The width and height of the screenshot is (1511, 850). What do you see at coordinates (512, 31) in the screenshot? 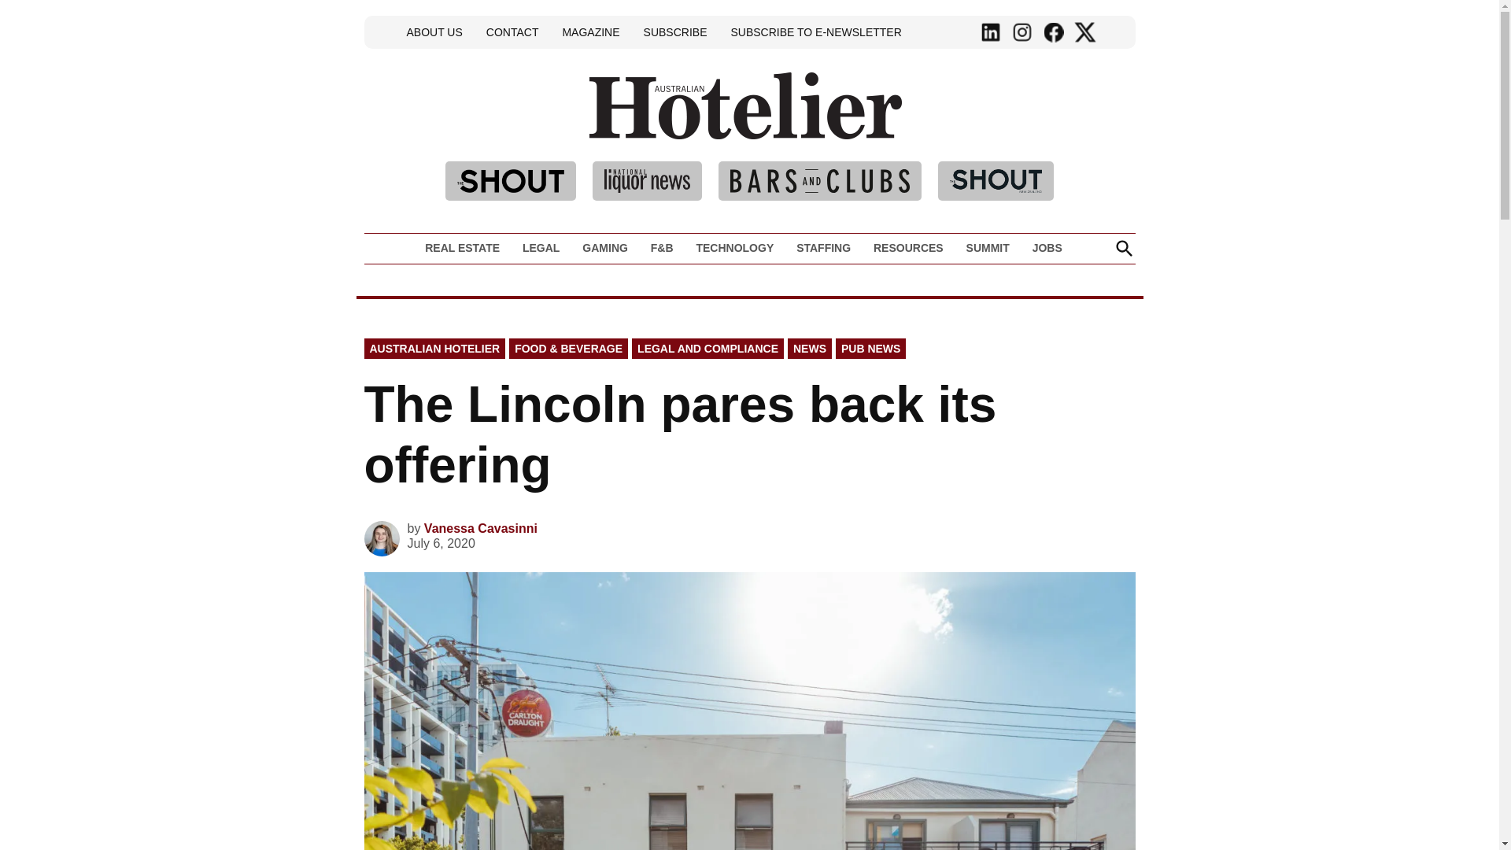
I see `CONTACT` at bounding box center [512, 31].